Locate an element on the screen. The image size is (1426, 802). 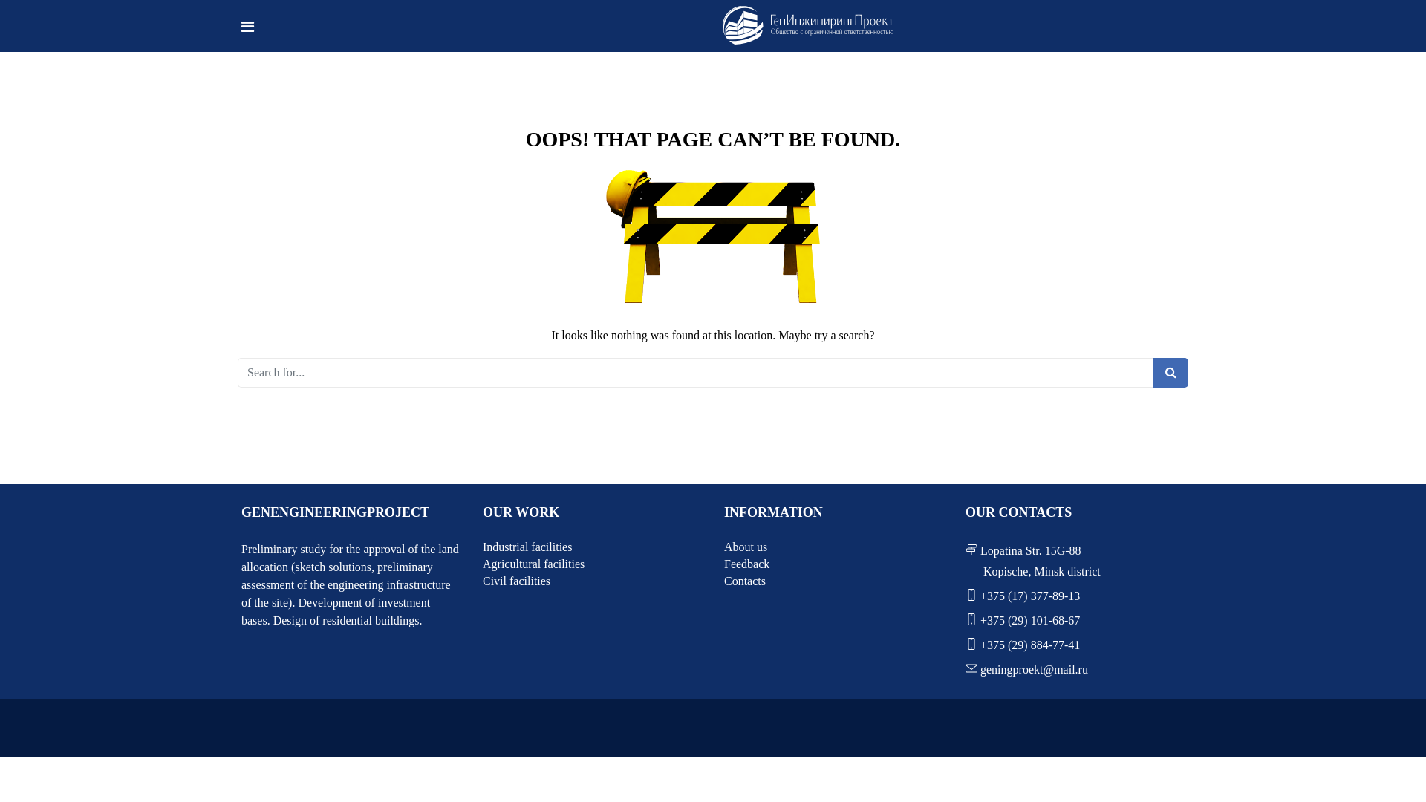
+375 (29) 101-68-67 is located at coordinates (1029, 621).